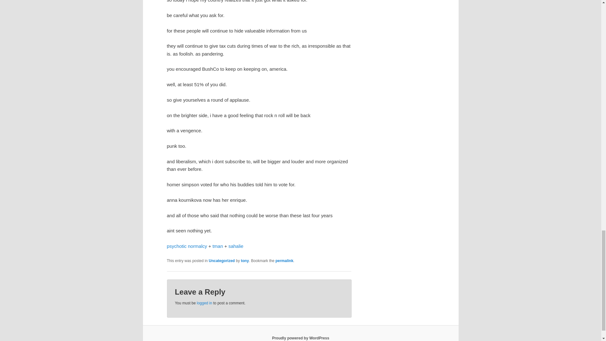 The height and width of the screenshot is (341, 606). Describe the element at coordinates (300, 338) in the screenshot. I see `Semantic Personal Publishing Platform` at that location.